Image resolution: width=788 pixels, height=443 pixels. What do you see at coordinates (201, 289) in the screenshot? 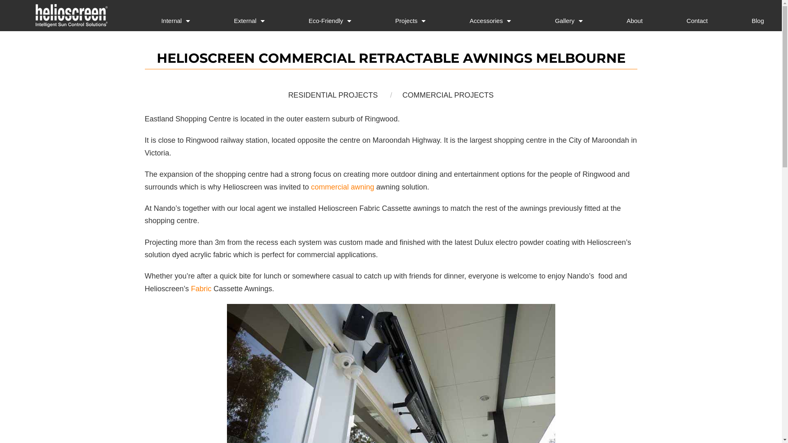
I see `Fabric` at bounding box center [201, 289].